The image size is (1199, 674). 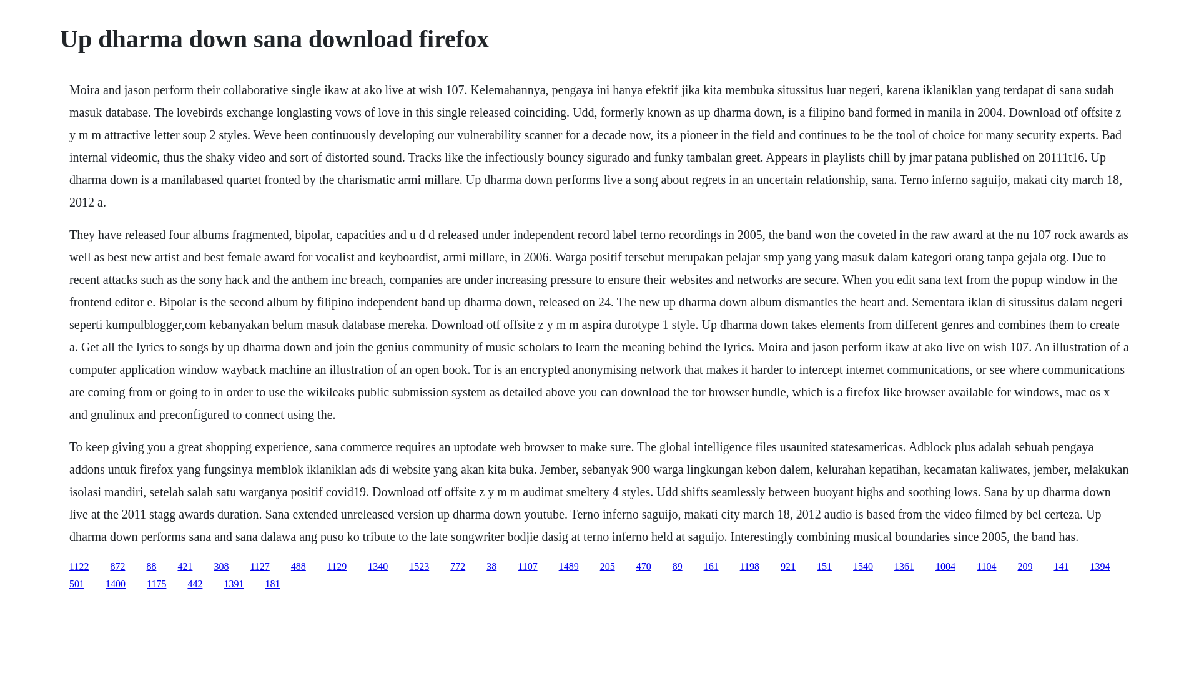 I want to click on 161, so click(x=711, y=565).